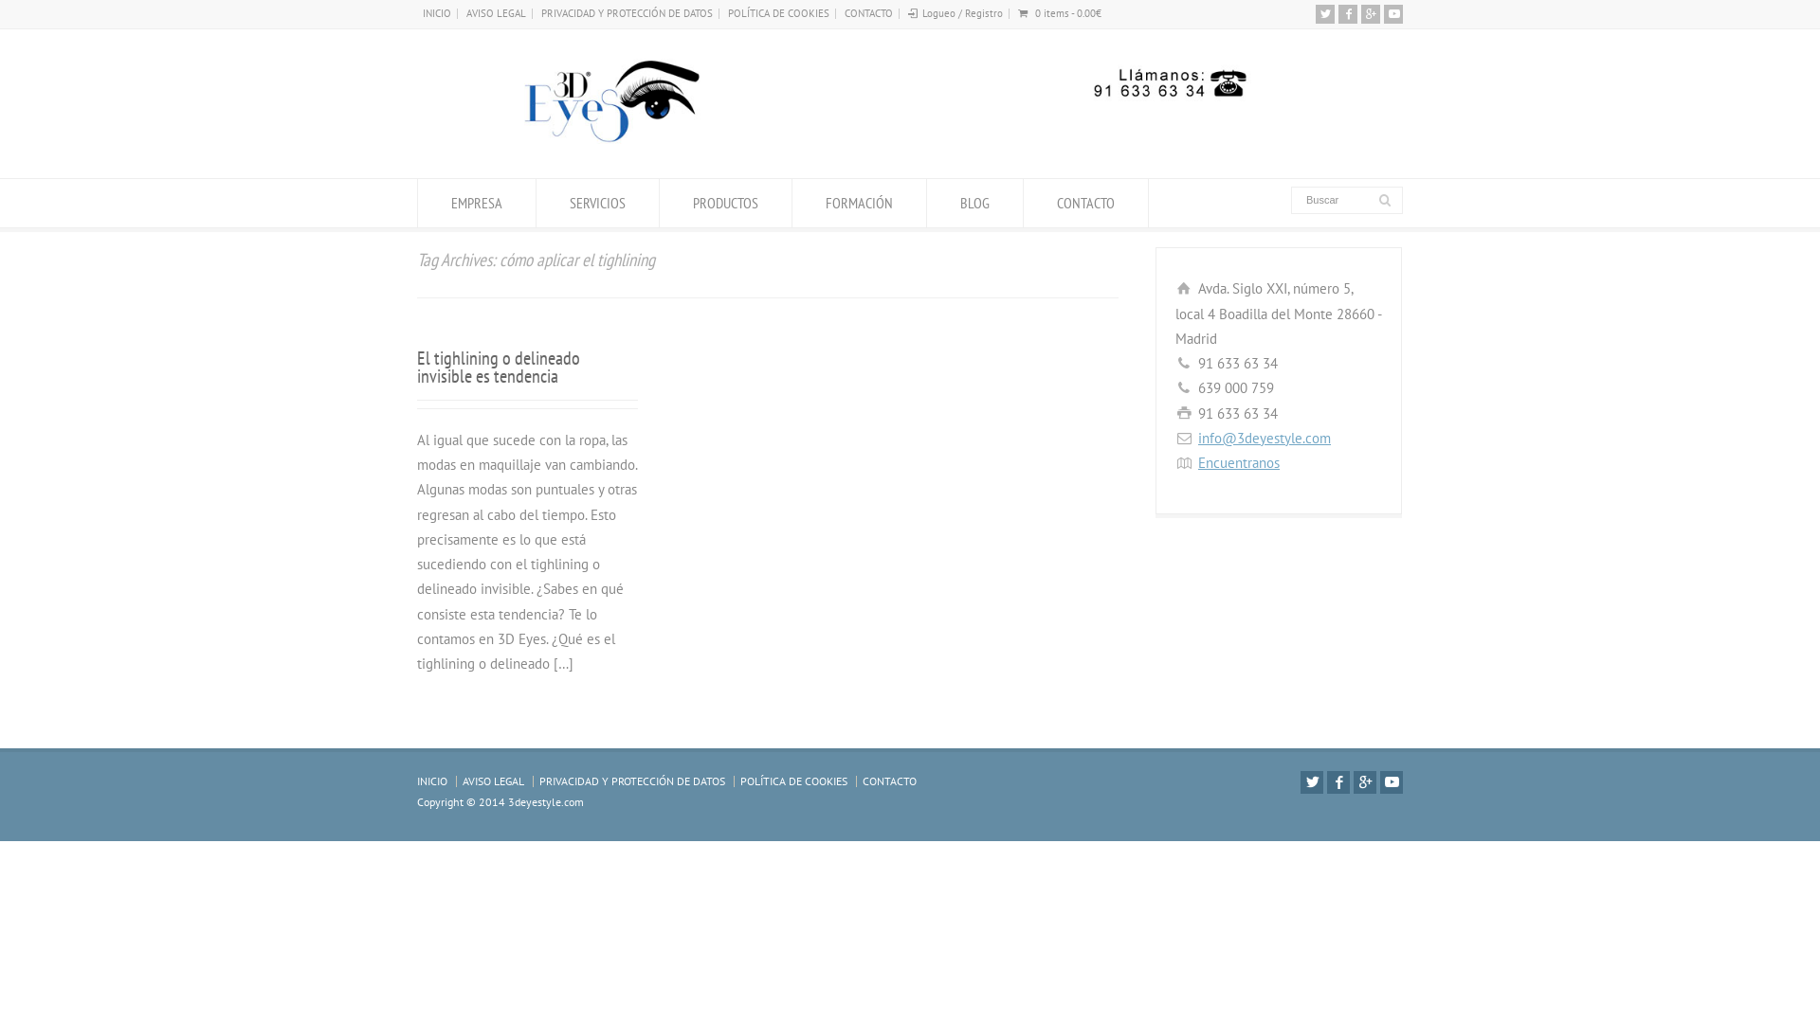  What do you see at coordinates (1239, 462) in the screenshot?
I see `Encuentranos` at bounding box center [1239, 462].